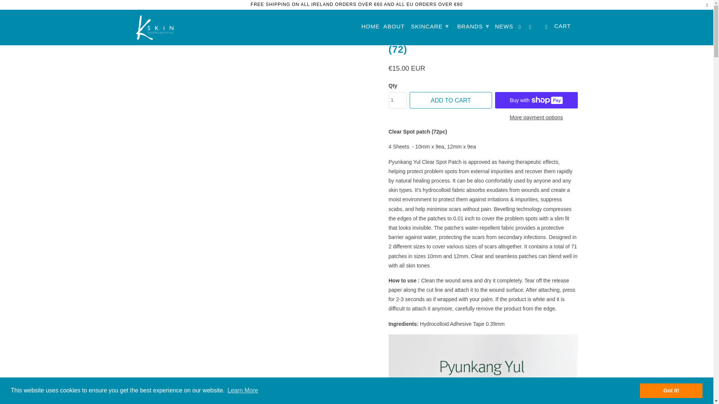 This screenshot has width=719, height=404. What do you see at coordinates (243, 391) in the screenshot?
I see `Learn More` at bounding box center [243, 391].